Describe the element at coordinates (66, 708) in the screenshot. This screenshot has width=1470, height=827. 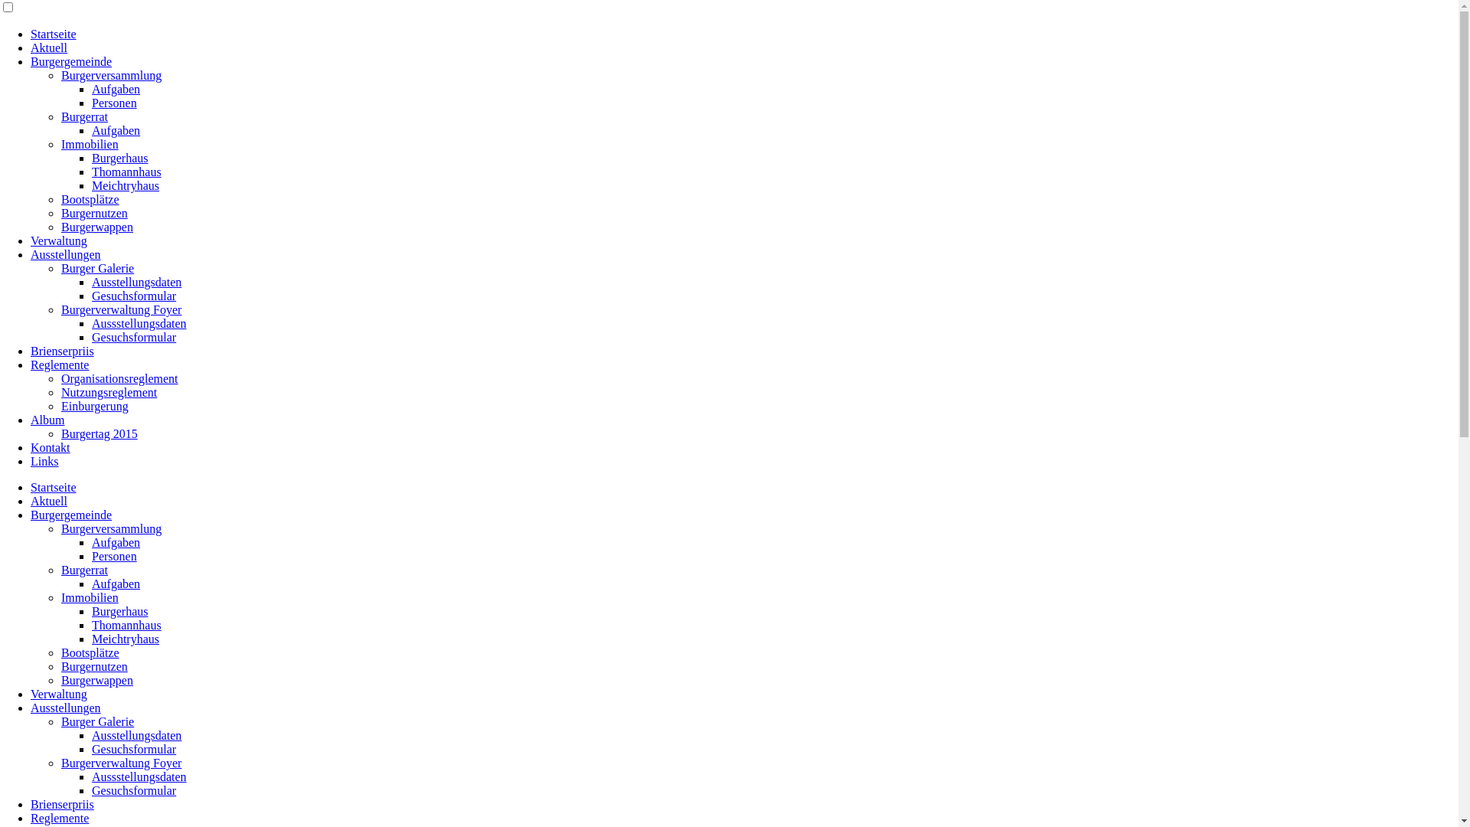
I see `Ausstellungen` at that location.